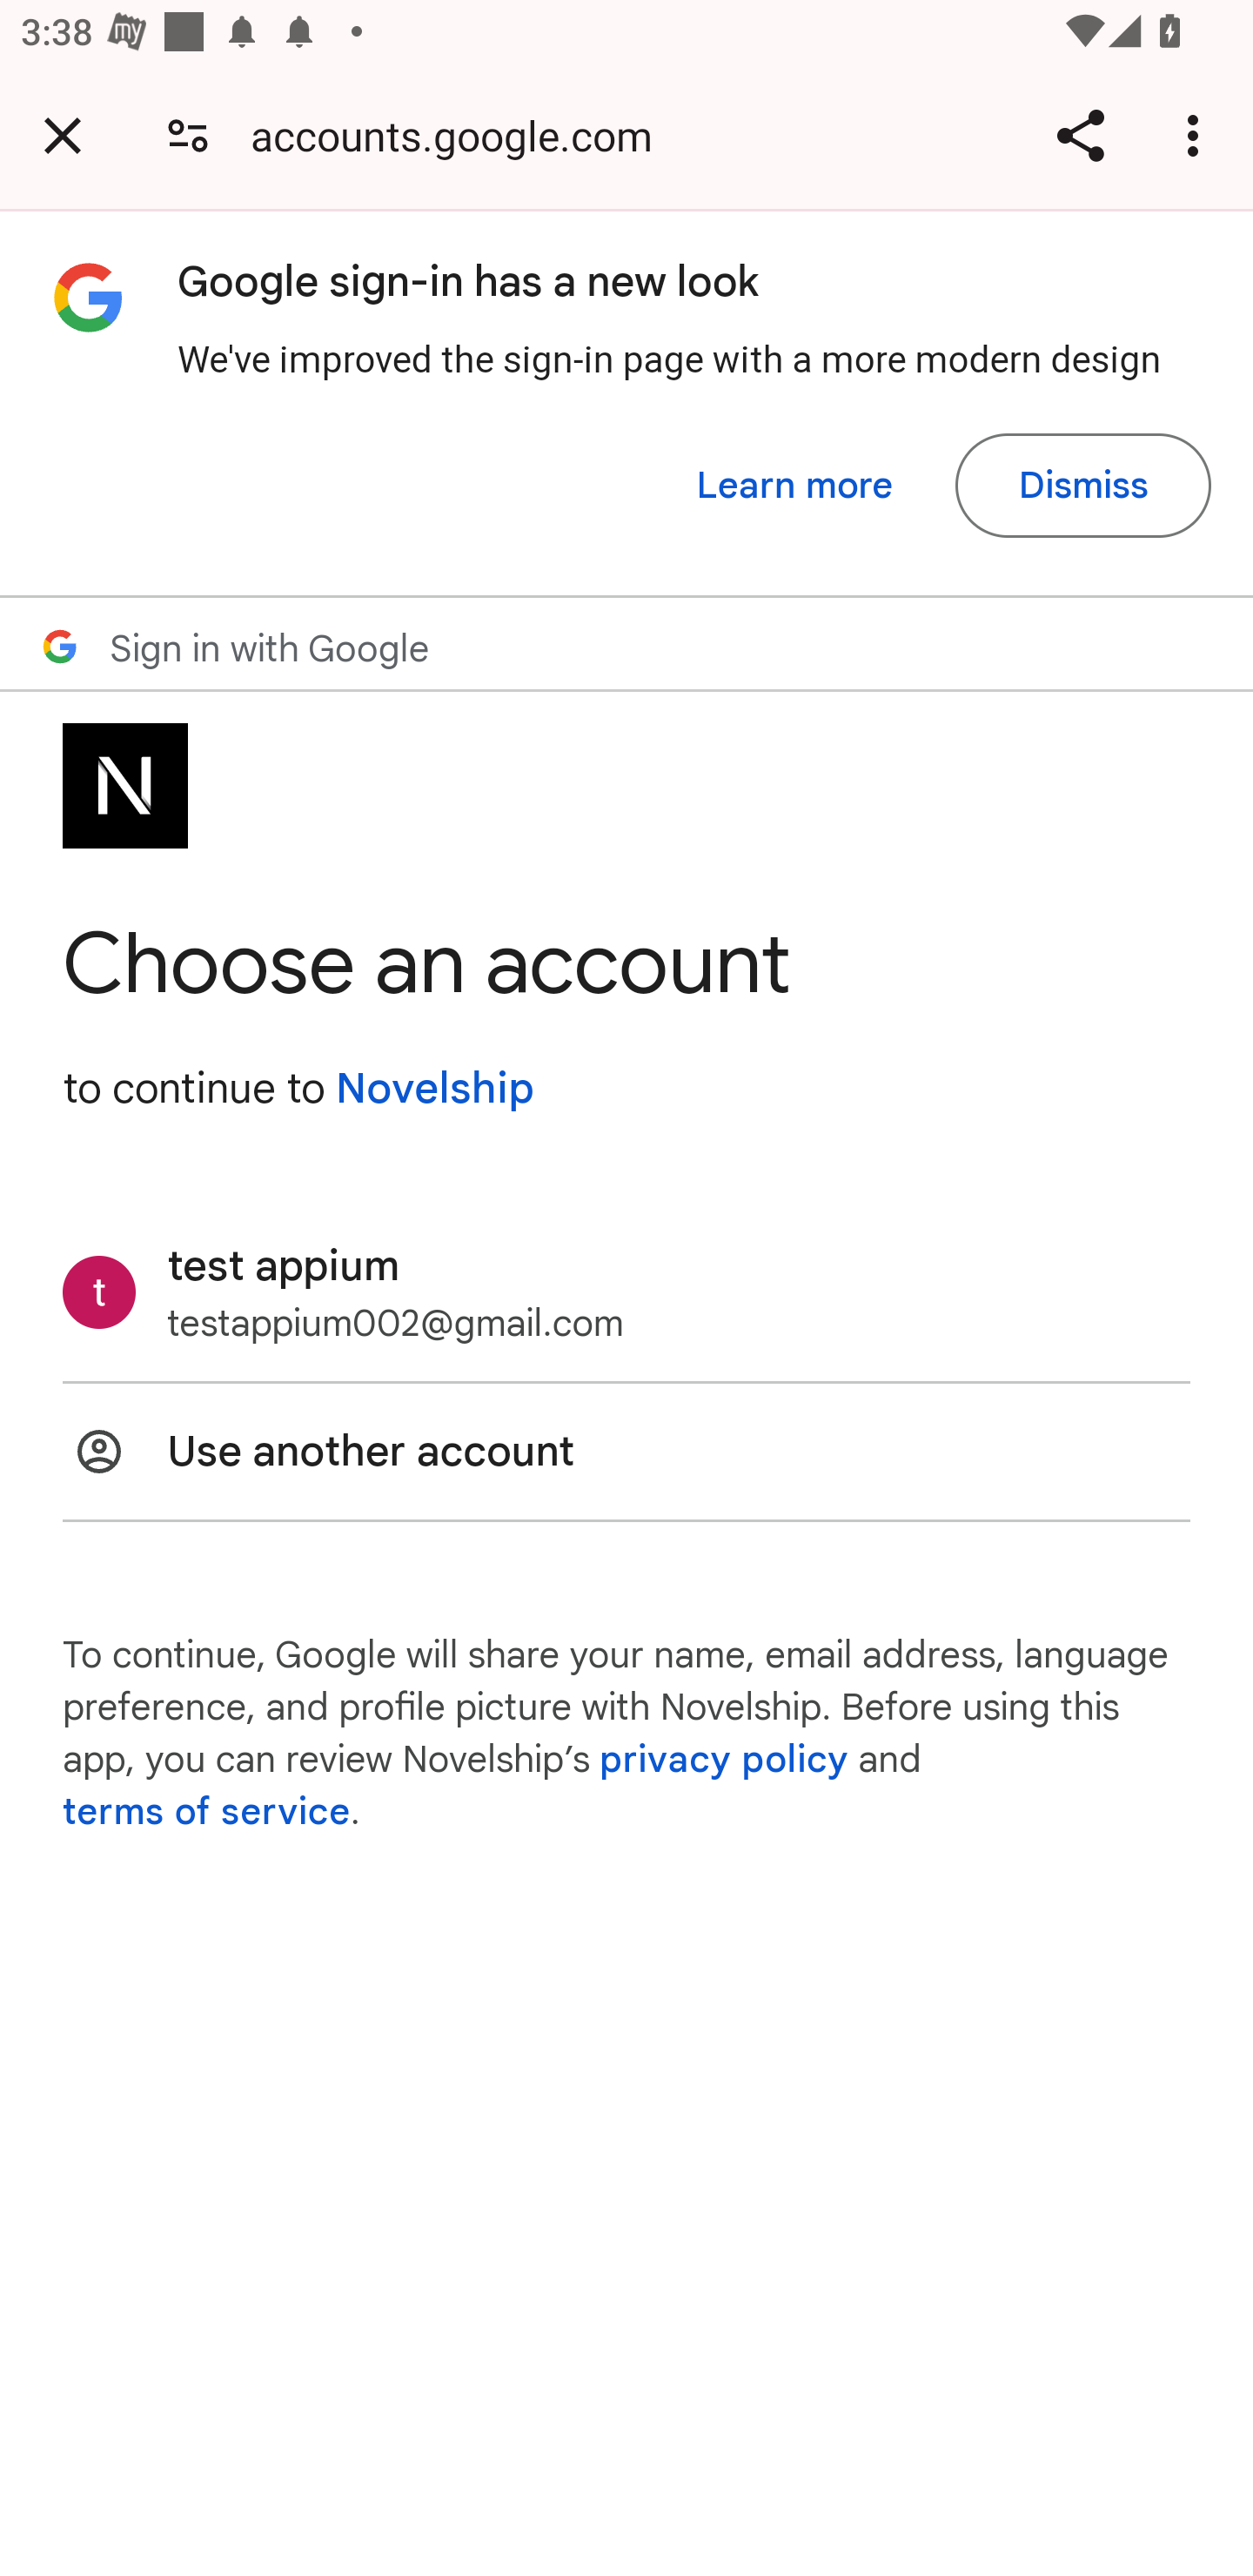 The image size is (1253, 2576). I want to click on Learn more, so click(795, 486).